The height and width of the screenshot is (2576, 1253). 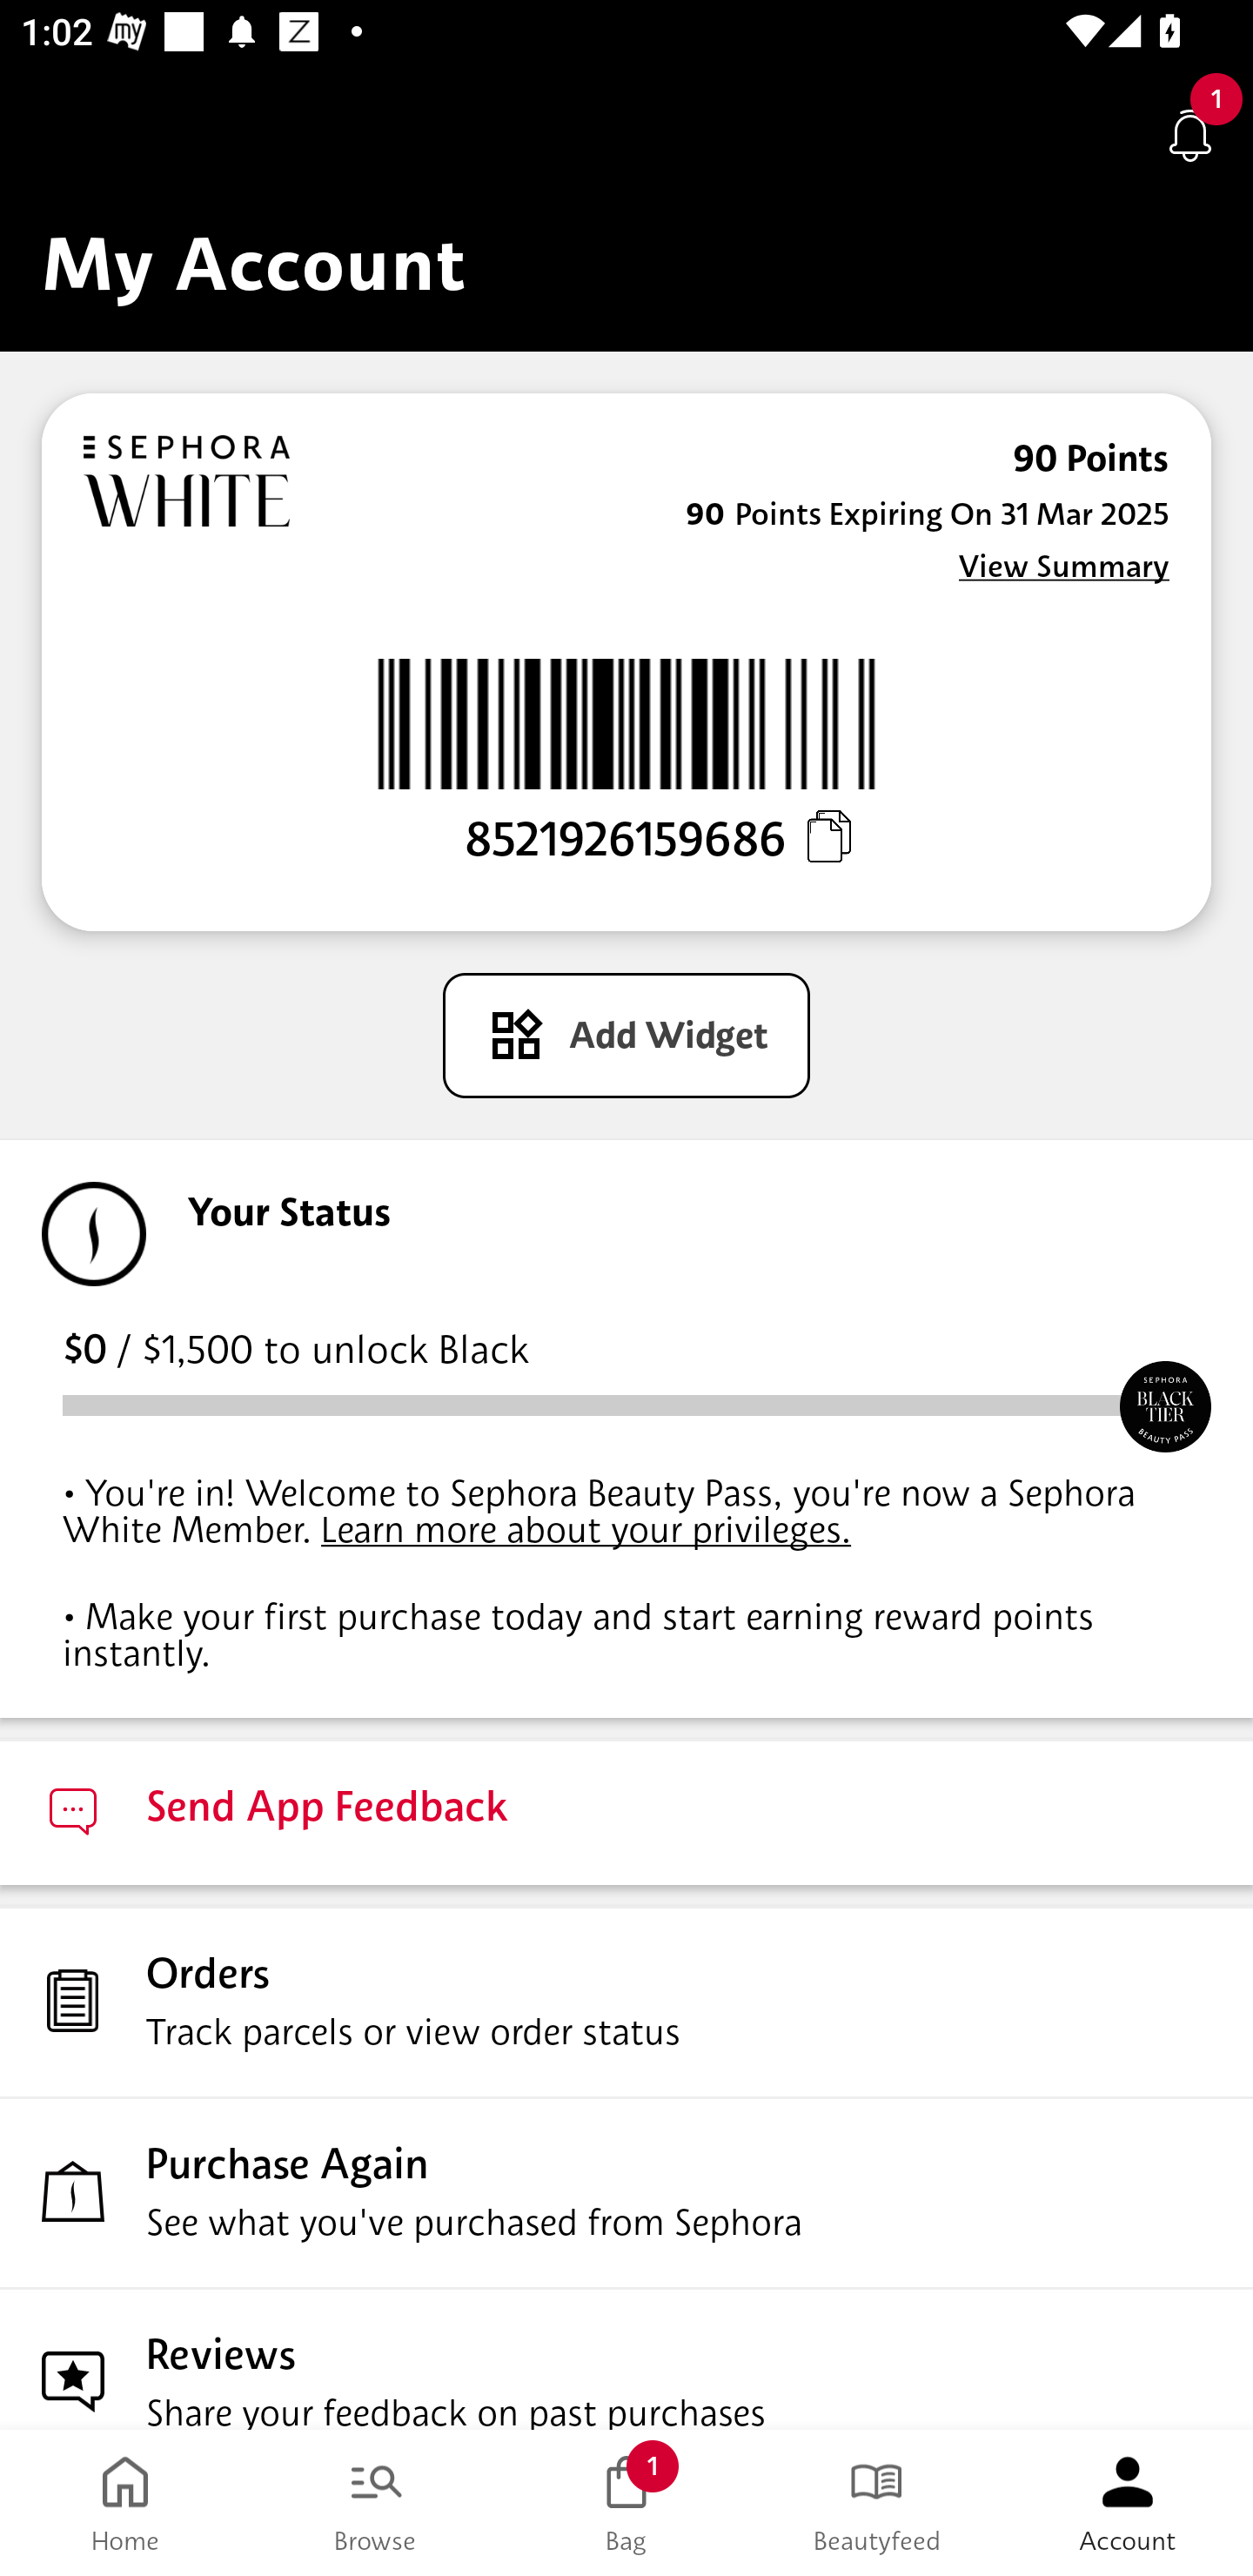 I want to click on Reviews Share your feedback on past purchases, so click(x=626, y=2358).